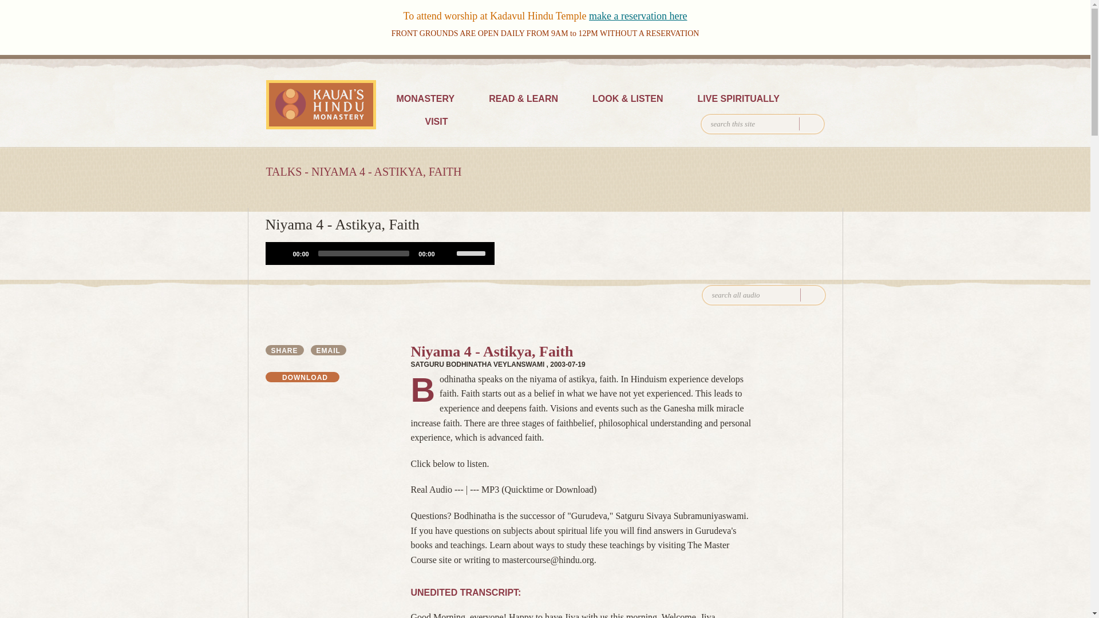  I want to click on MONASTERY, so click(425, 100).